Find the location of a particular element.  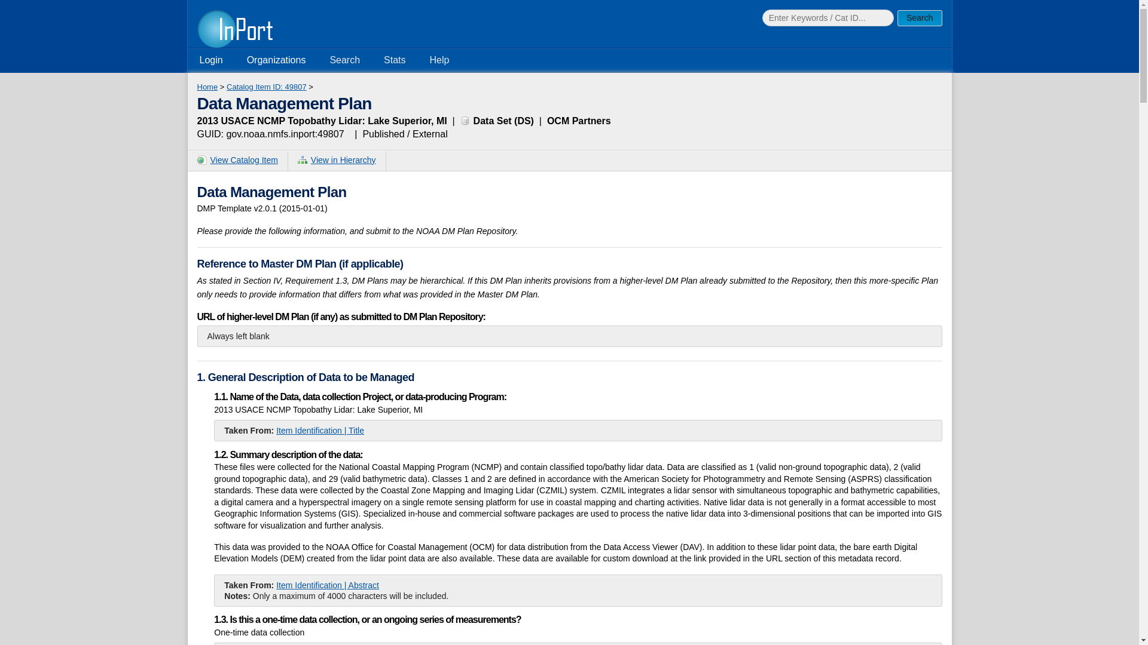

Search is located at coordinates (920, 18).